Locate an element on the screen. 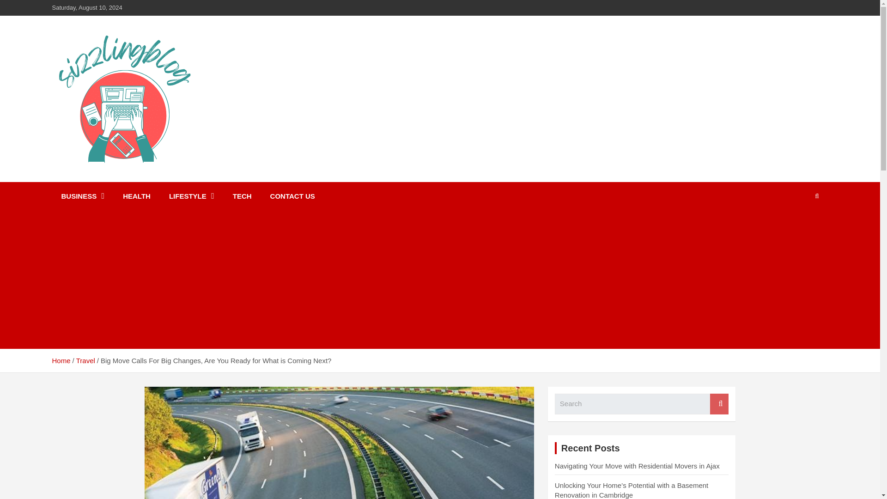 Image resolution: width=887 pixels, height=499 pixels. TECH is located at coordinates (242, 196).